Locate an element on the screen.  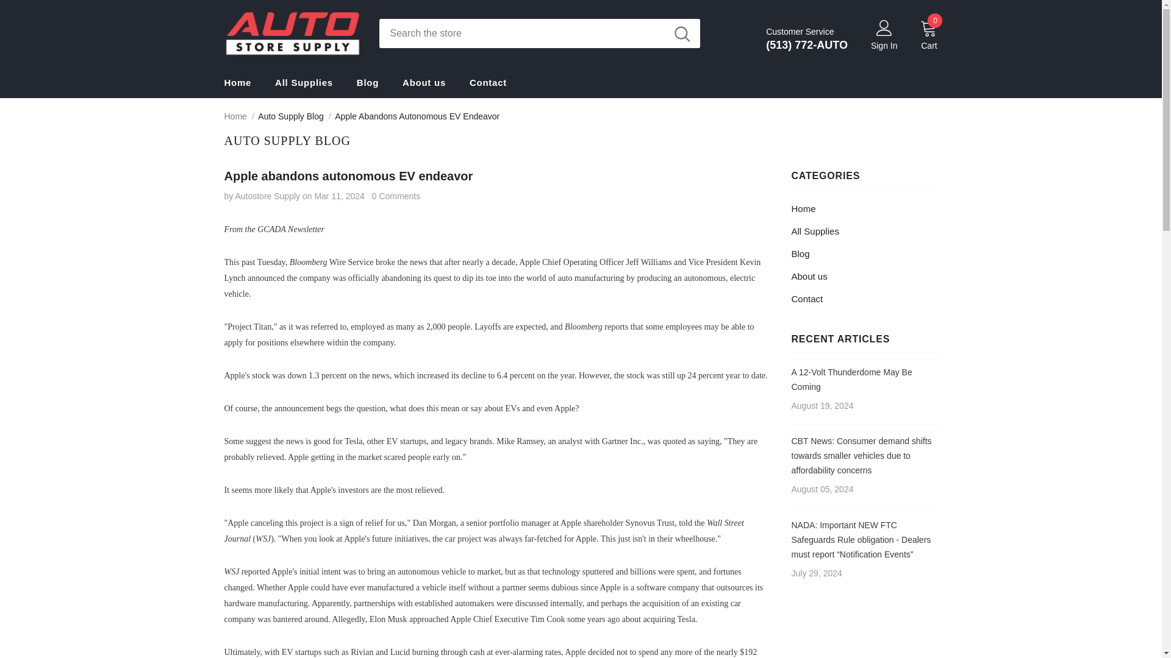
User Icon is located at coordinates (884, 27).